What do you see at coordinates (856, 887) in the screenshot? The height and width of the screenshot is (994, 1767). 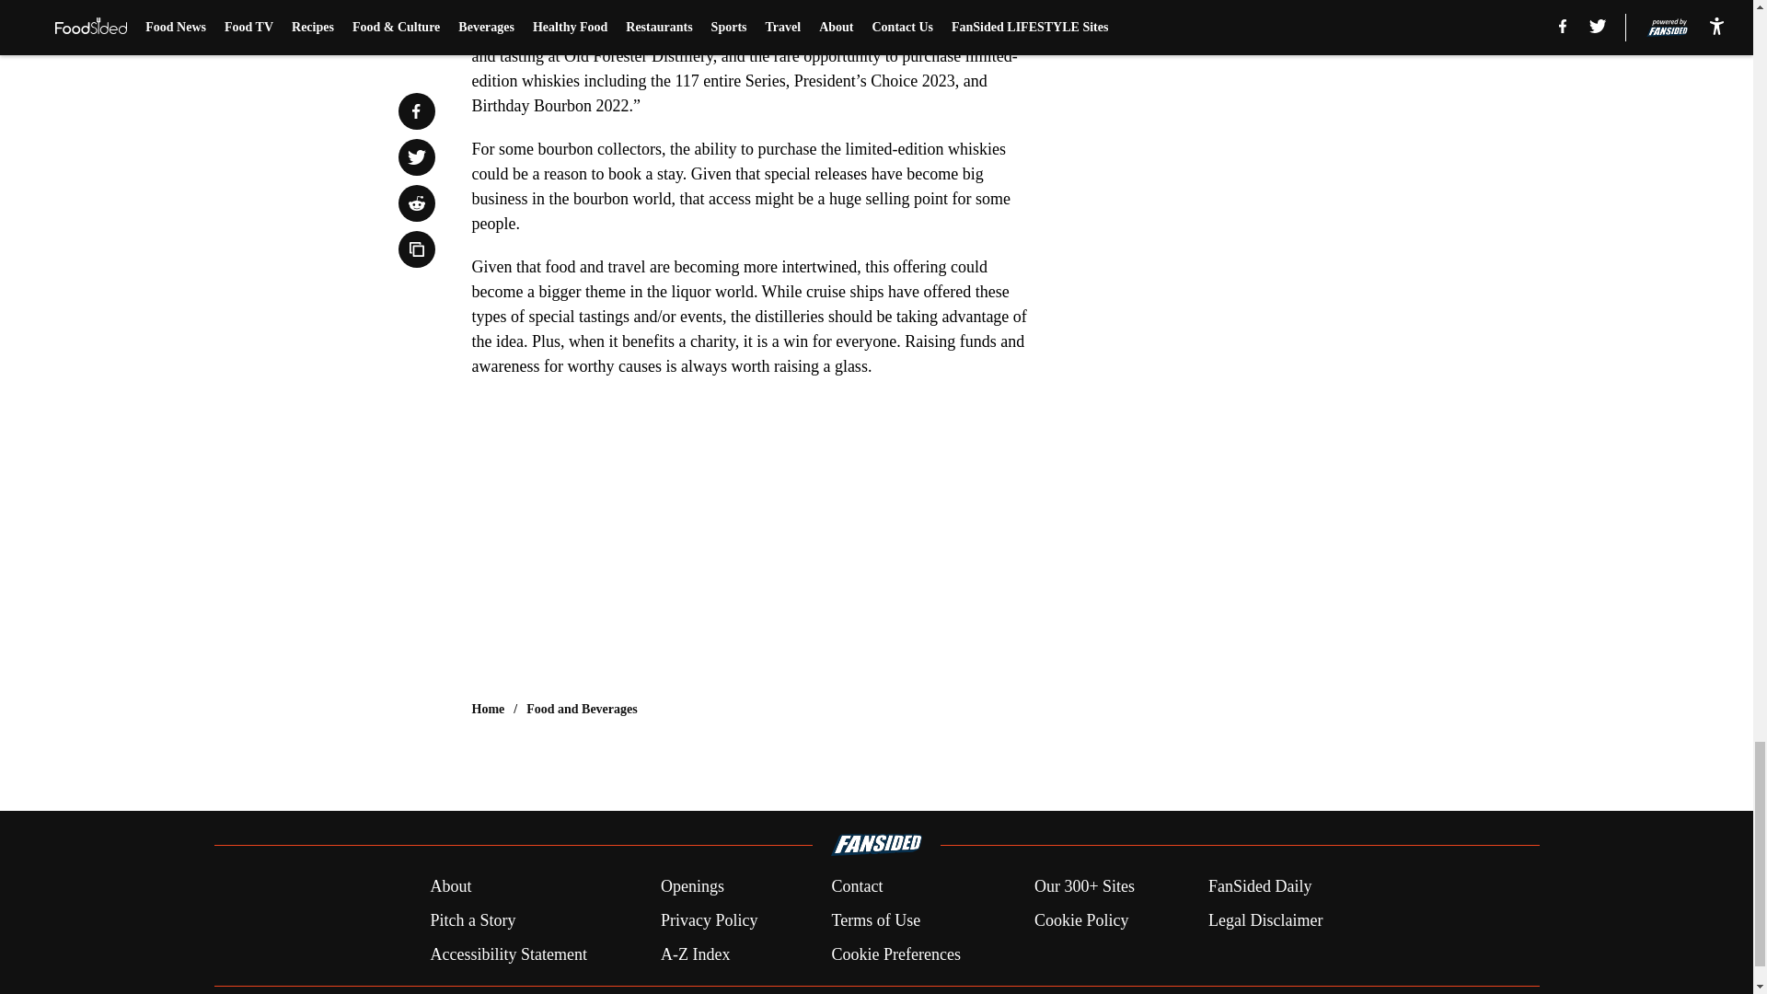 I see `Contact` at bounding box center [856, 887].